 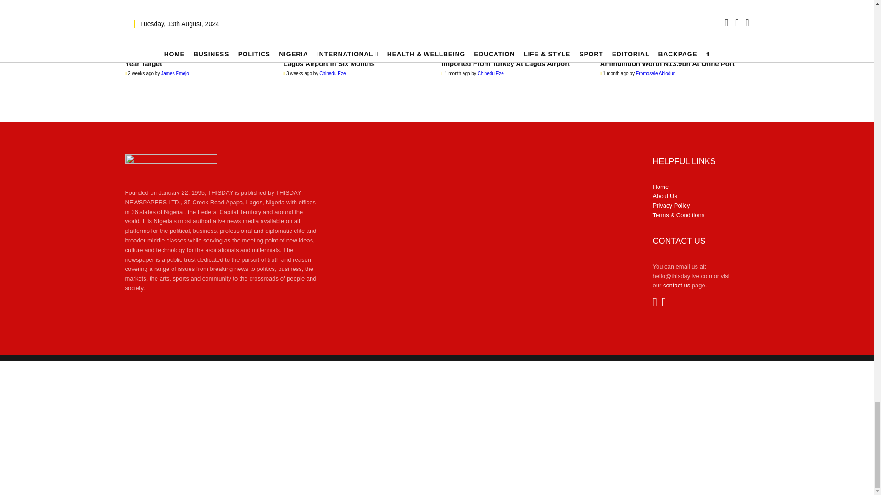 I want to click on Posts by Chinedu Eze, so click(x=332, y=73).